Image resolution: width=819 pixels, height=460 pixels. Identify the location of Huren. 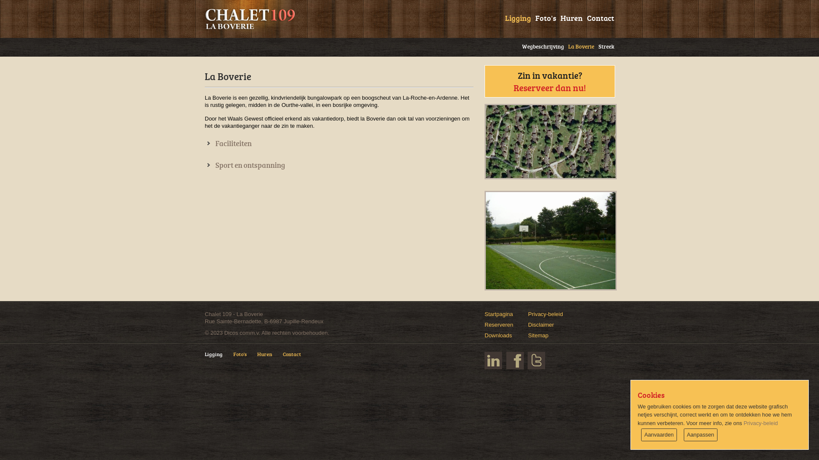
(270, 358).